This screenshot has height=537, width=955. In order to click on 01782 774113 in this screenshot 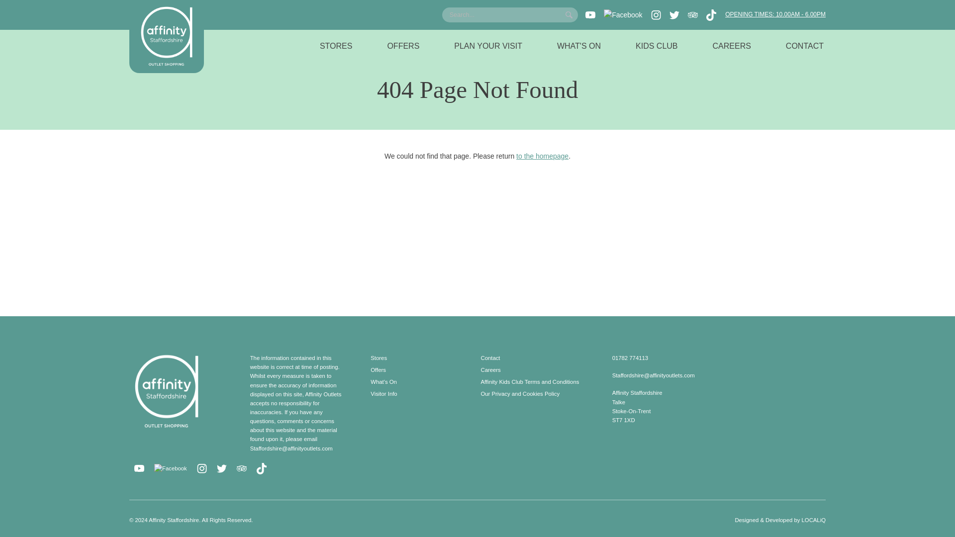, I will do `click(630, 358)`.